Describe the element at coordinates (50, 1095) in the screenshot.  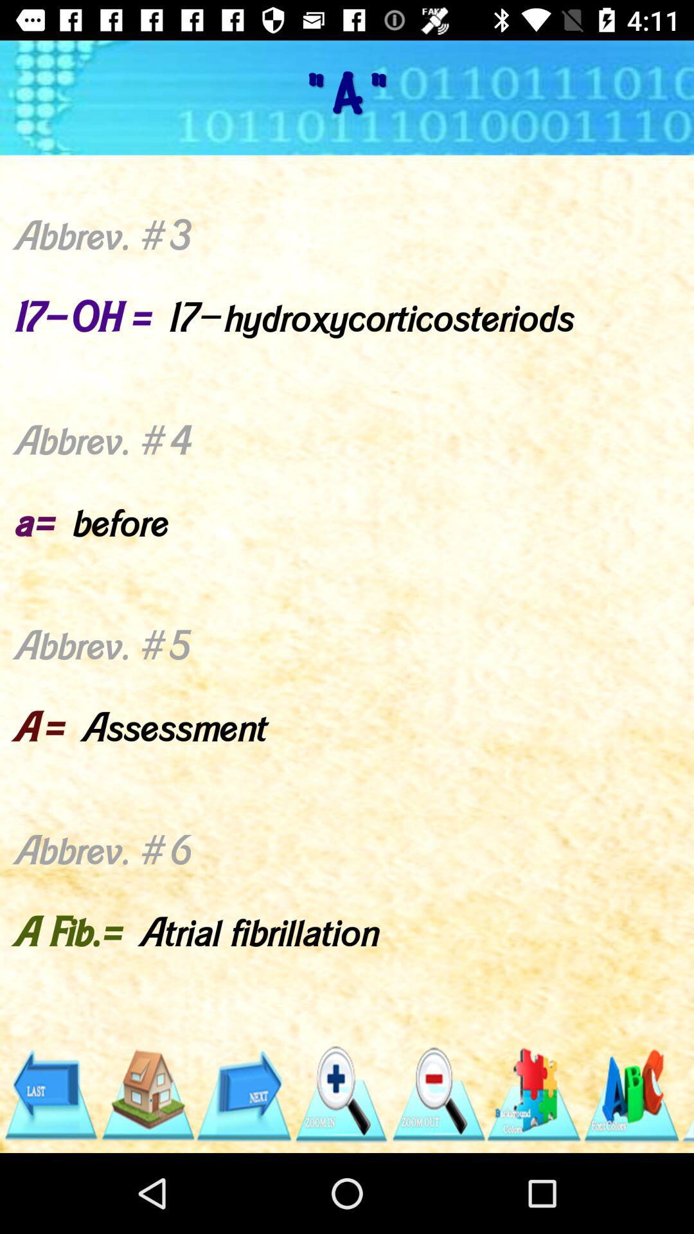
I see `tap the item below the abbrev 	1` at that location.